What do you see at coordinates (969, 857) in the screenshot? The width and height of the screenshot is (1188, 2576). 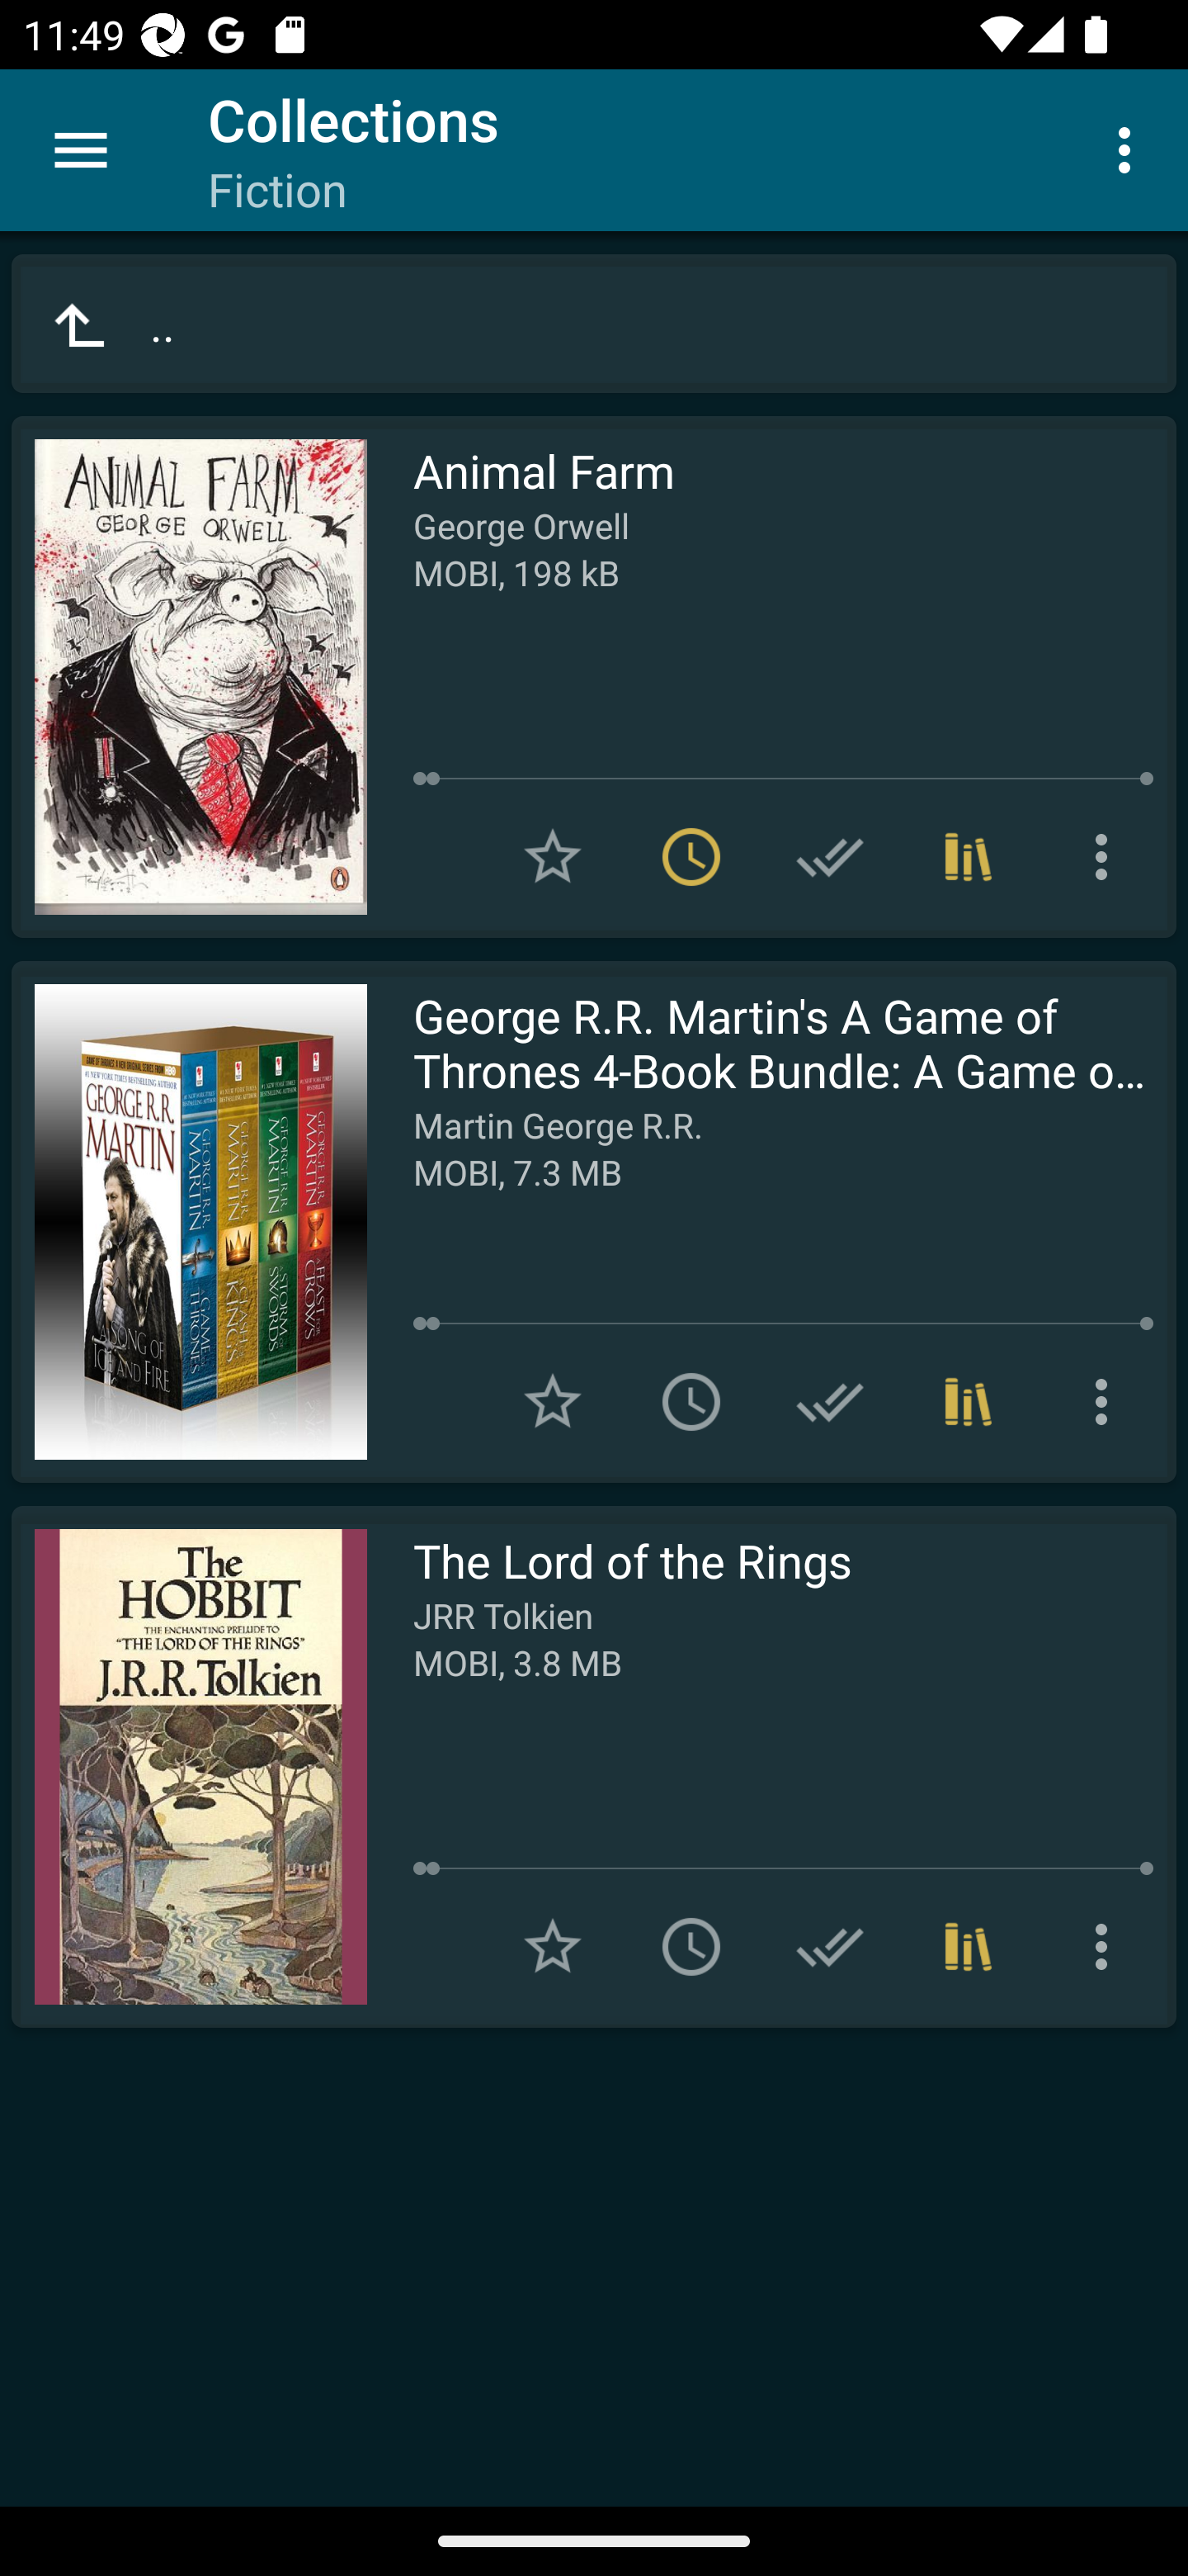 I see `Collections (1)` at bounding box center [969, 857].